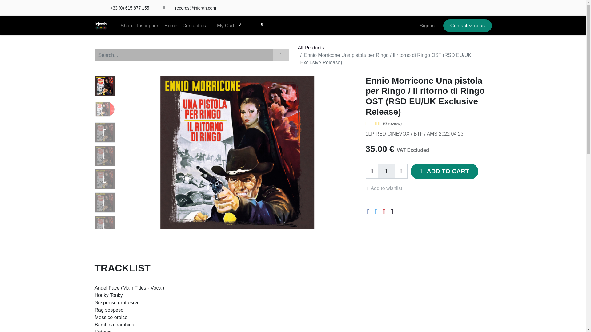  Describe the element at coordinates (280, 55) in the screenshot. I see `Search` at that location.